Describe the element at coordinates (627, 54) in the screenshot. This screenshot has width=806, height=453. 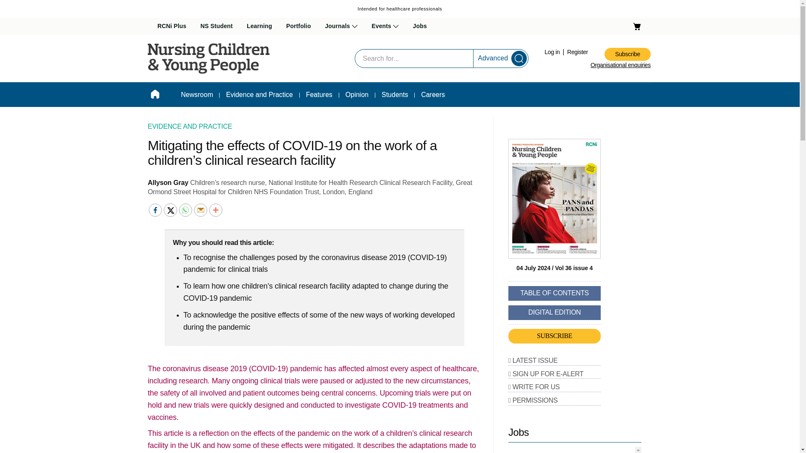
I see `Subscribe` at that location.